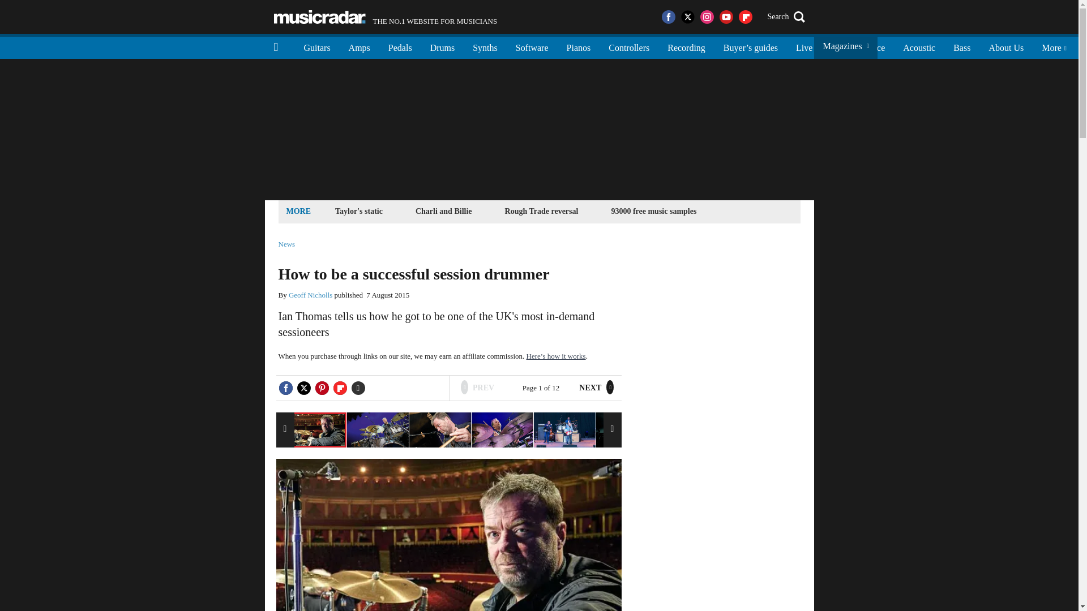 Image resolution: width=1087 pixels, height=611 pixels. I want to click on 93000 free music samples, so click(653, 210).